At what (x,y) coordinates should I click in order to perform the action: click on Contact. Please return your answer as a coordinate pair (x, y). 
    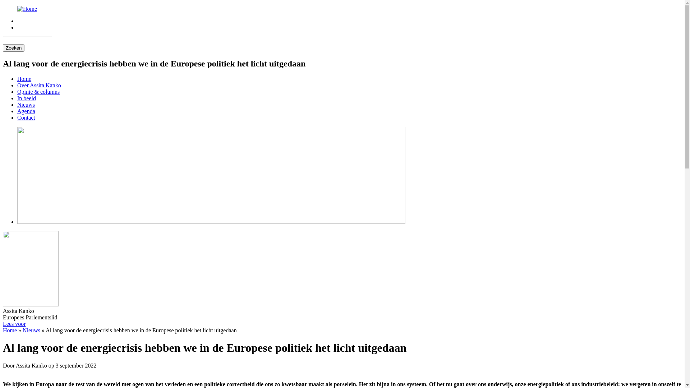
    Looking at the image, I should click on (26, 118).